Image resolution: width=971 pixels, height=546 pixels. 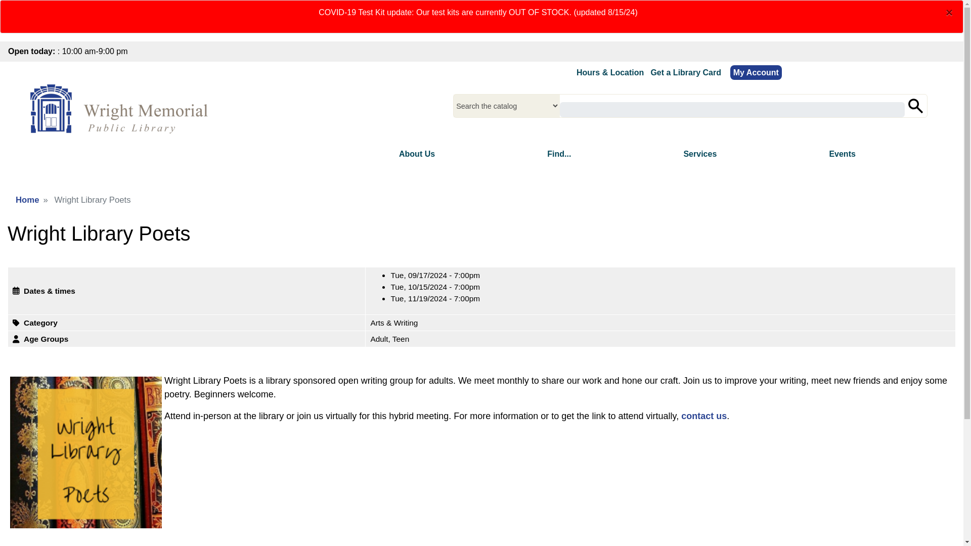 I want to click on About Us, so click(x=417, y=154).